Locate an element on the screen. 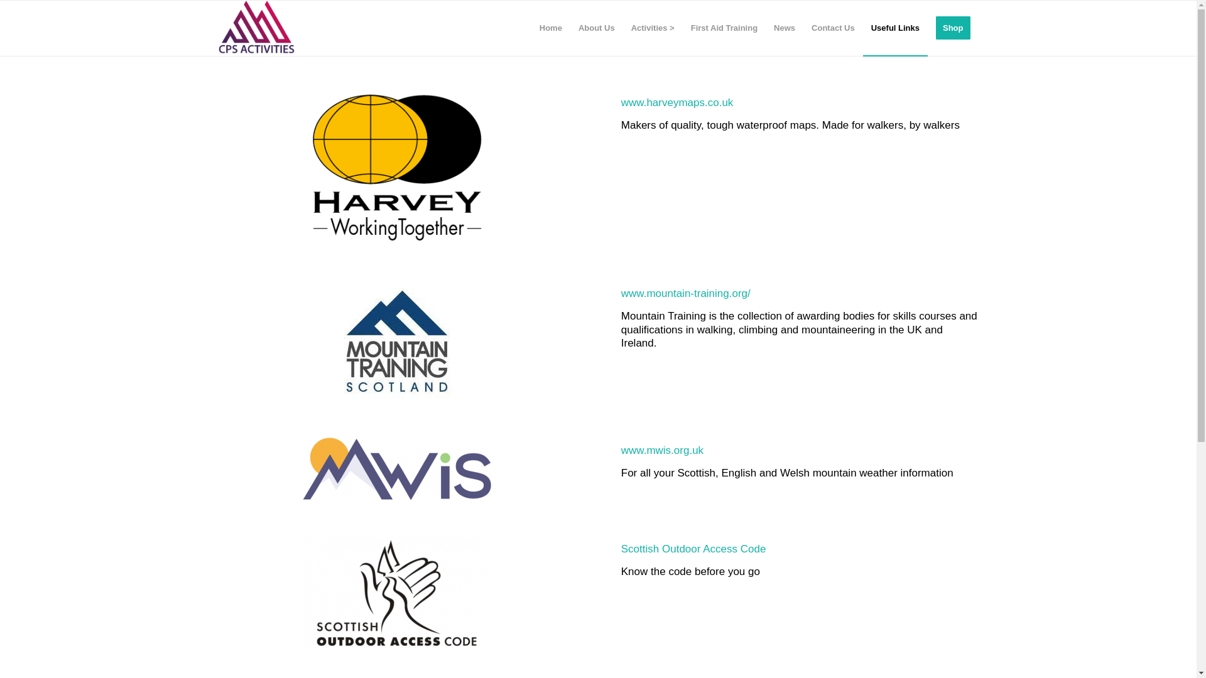 The image size is (1206, 678). MWIS is located at coordinates (396, 468).